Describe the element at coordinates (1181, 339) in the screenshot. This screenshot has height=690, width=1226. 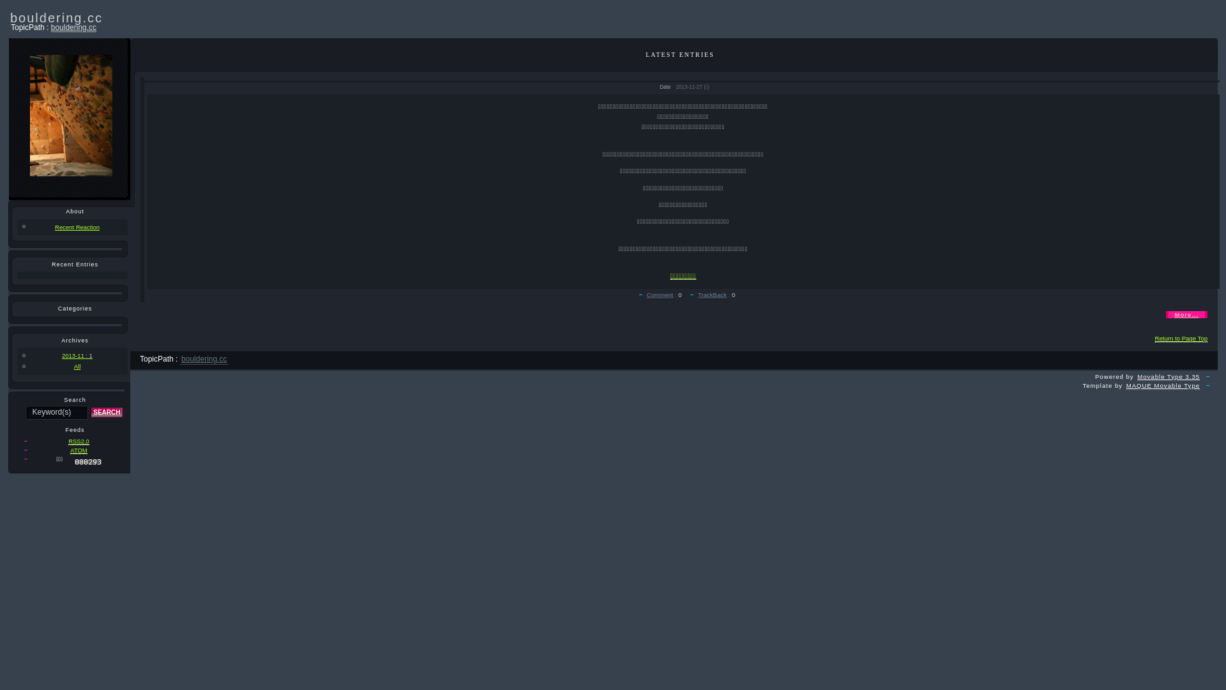
I see `Return to Page Top` at that location.